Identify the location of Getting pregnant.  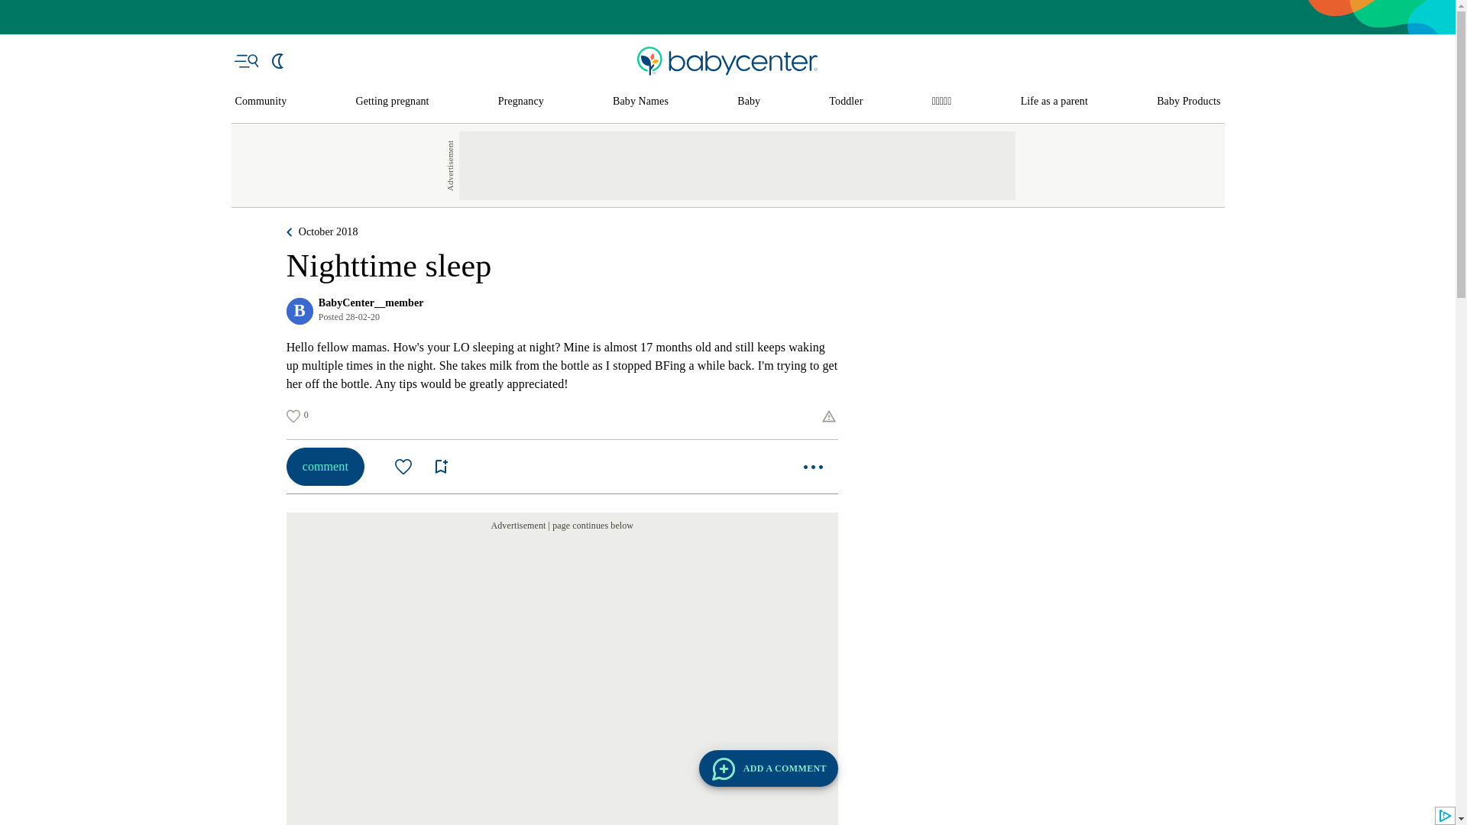
(393, 102).